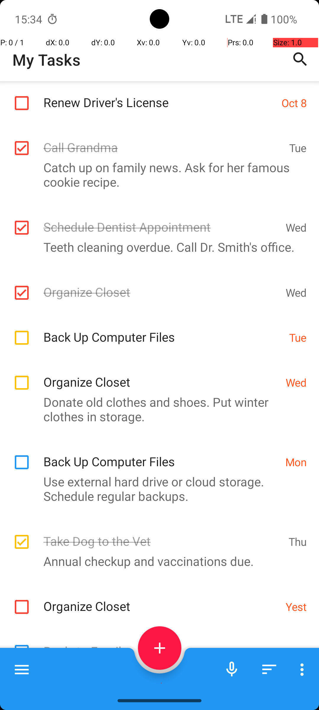 This screenshot has height=710, width=319. I want to click on Teeth cleaning overdue. Call Dr. Smith's office., so click(157, 247).